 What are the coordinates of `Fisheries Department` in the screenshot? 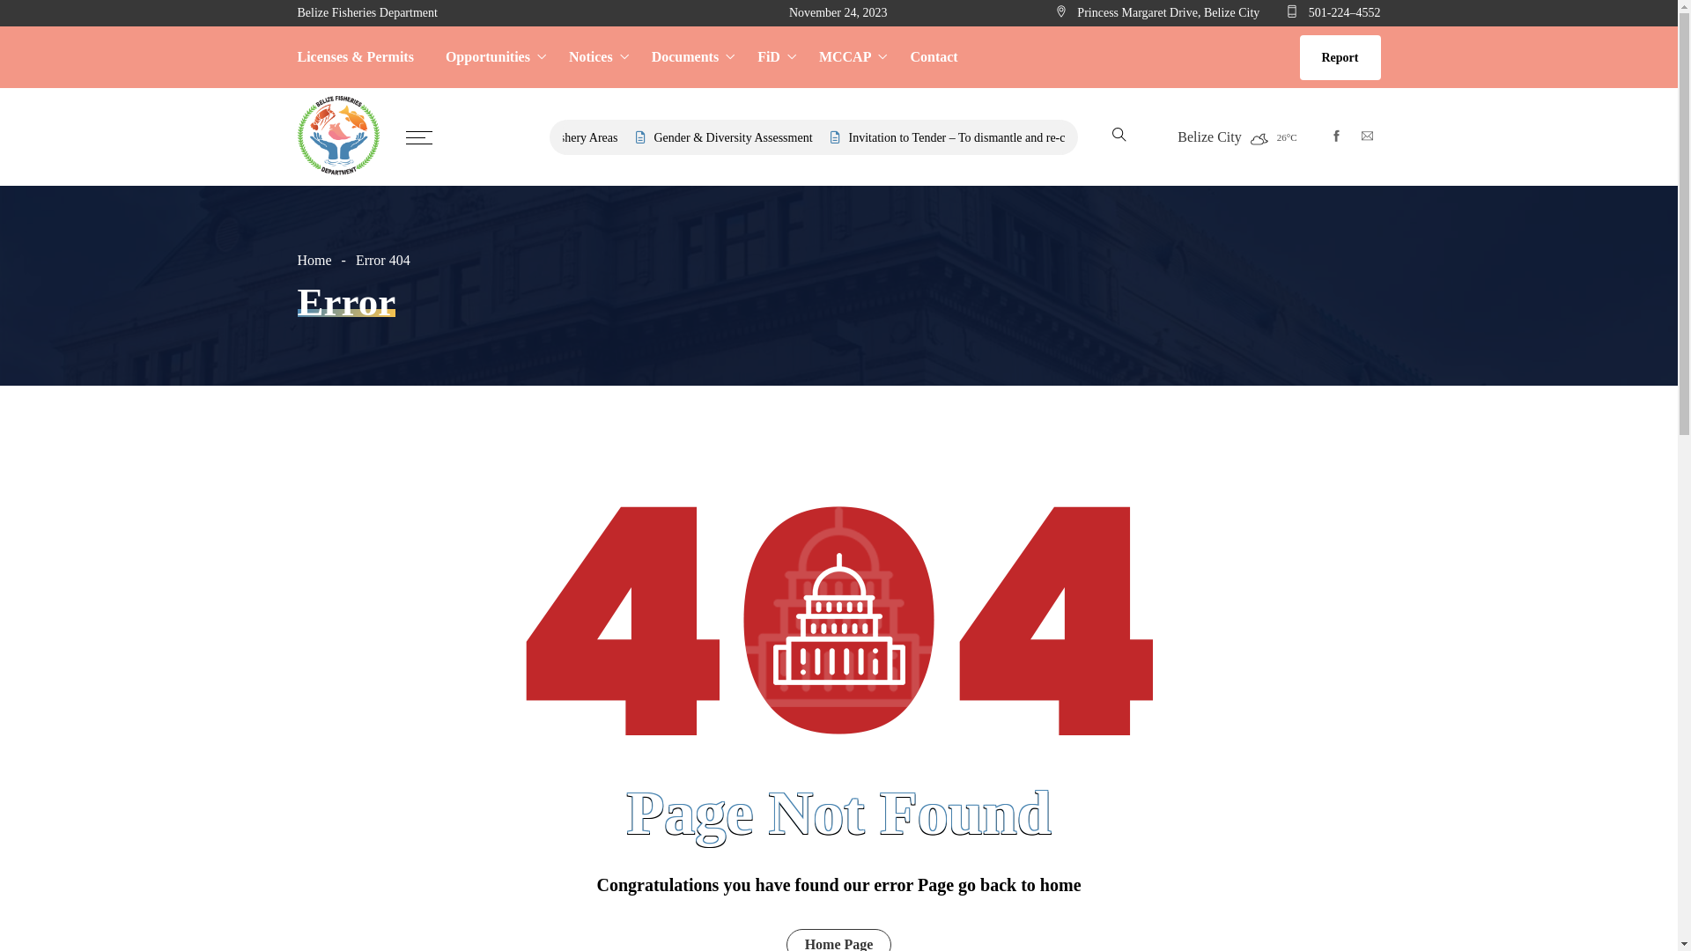 It's located at (339, 137).